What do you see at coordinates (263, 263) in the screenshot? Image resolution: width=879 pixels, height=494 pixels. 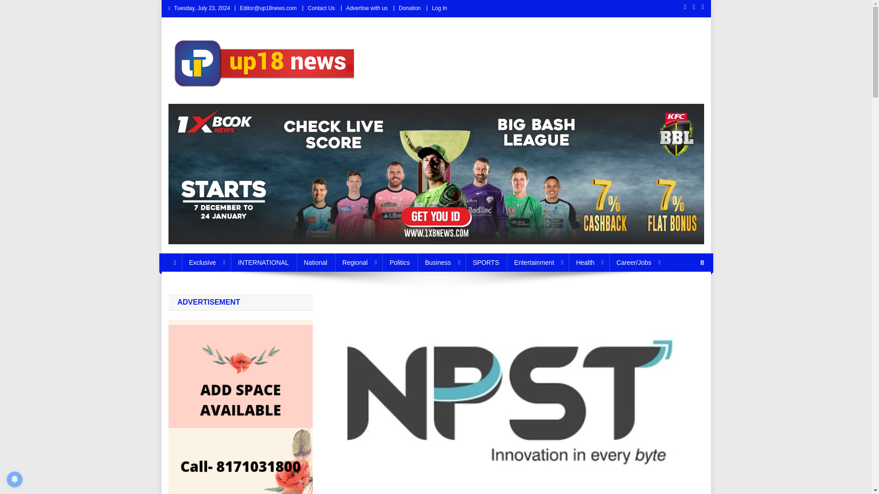 I see `INTERNATIONAL` at bounding box center [263, 263].